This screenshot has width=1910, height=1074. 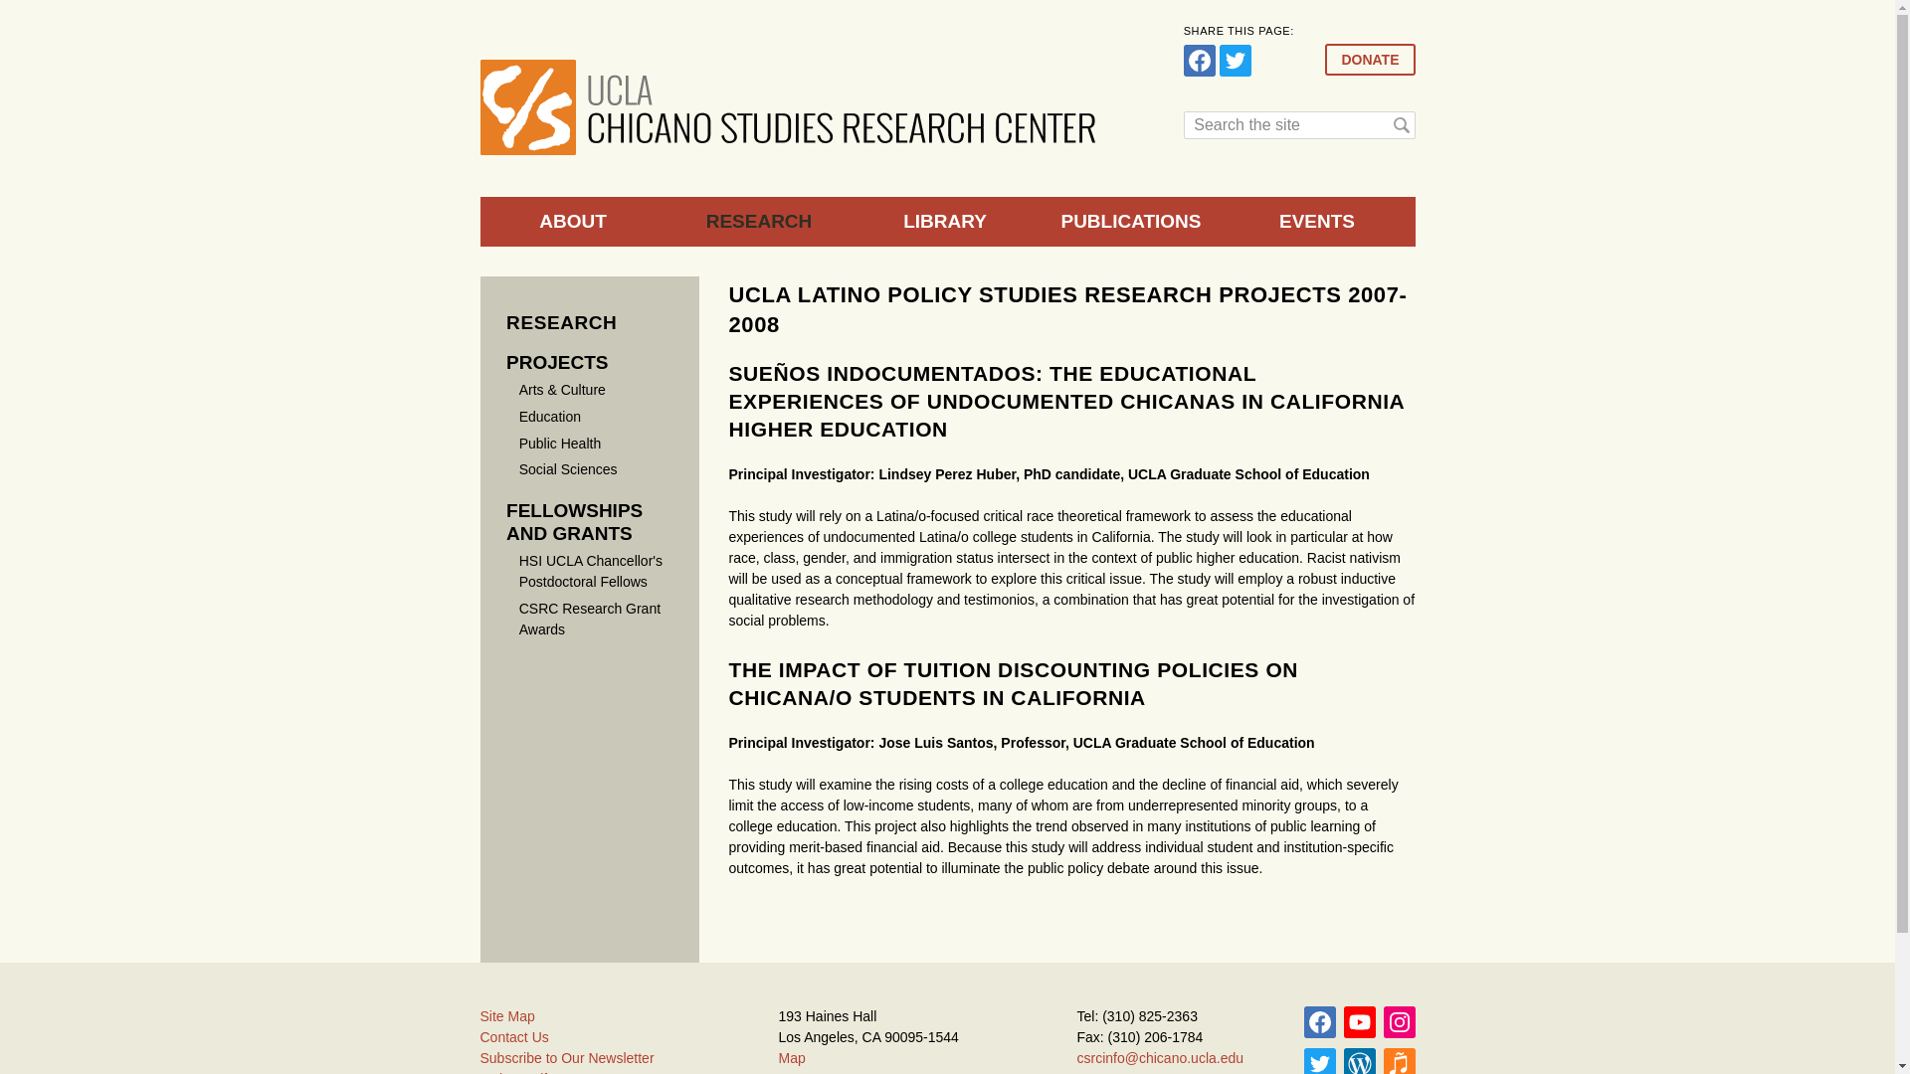 I want to click on Follow, so click(x=1399, y=1022).